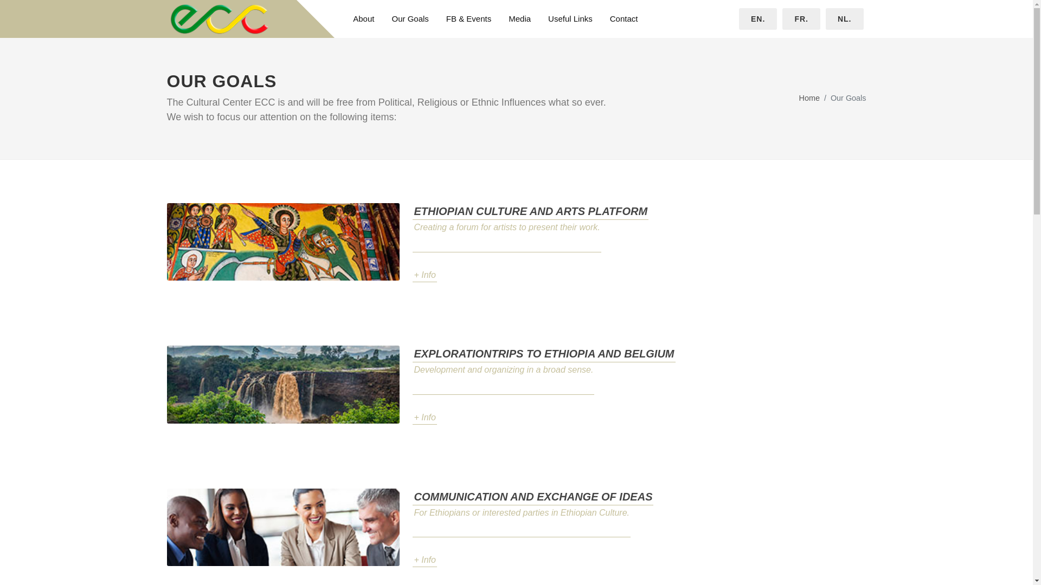  What do you see at coordinates (543, 354) in the screenshot?
I see `EXPLORATIONTRIPS TO ETHIOPIA AND BELGIUM` at bounding box center [543, 354].